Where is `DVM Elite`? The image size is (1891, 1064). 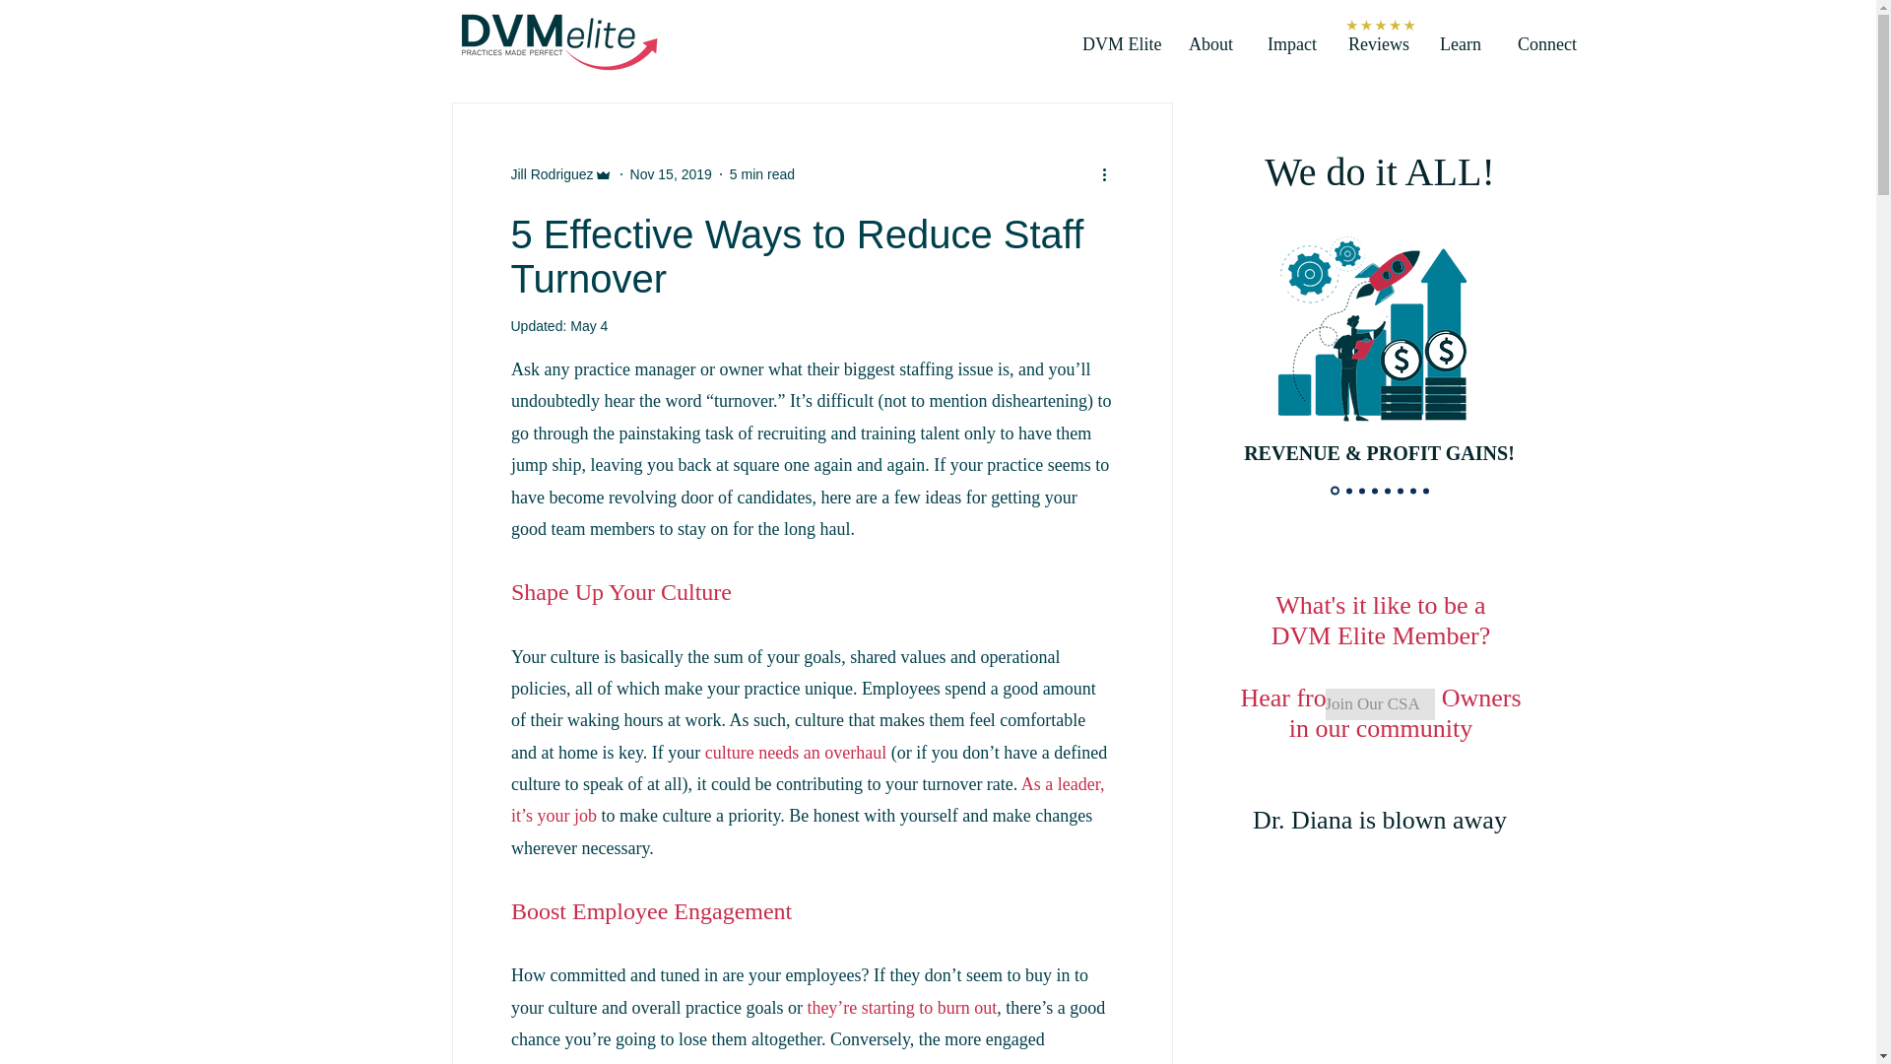 DVM Elite is located at coordinates (1119, 44).